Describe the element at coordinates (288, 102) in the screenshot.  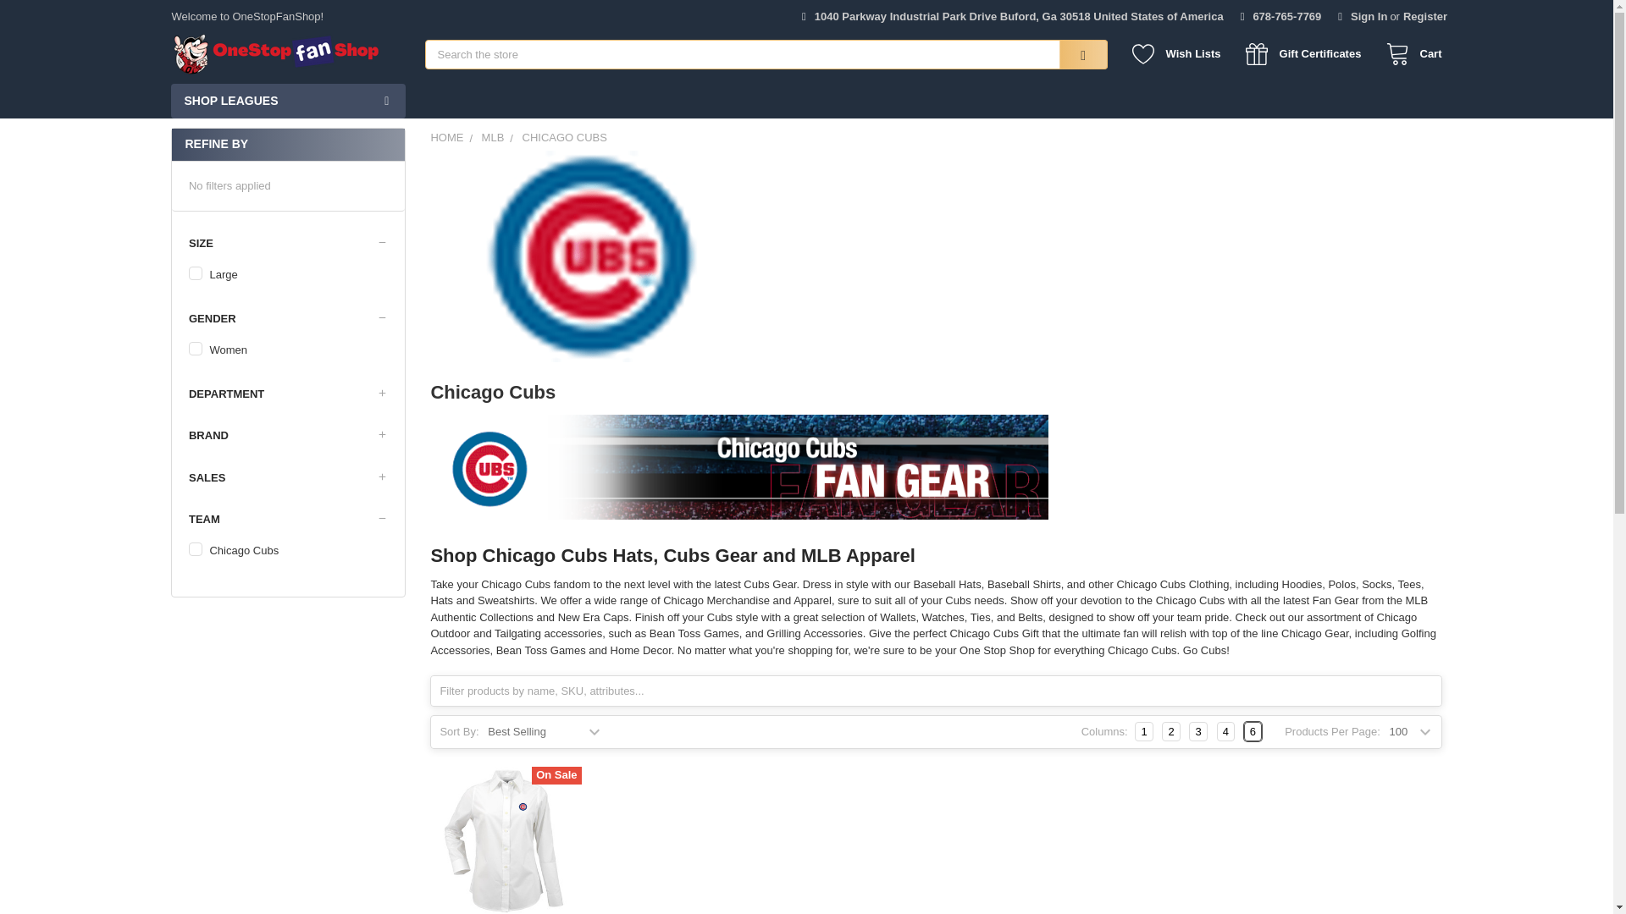
I see `SHOP LEAGUES` at that location.